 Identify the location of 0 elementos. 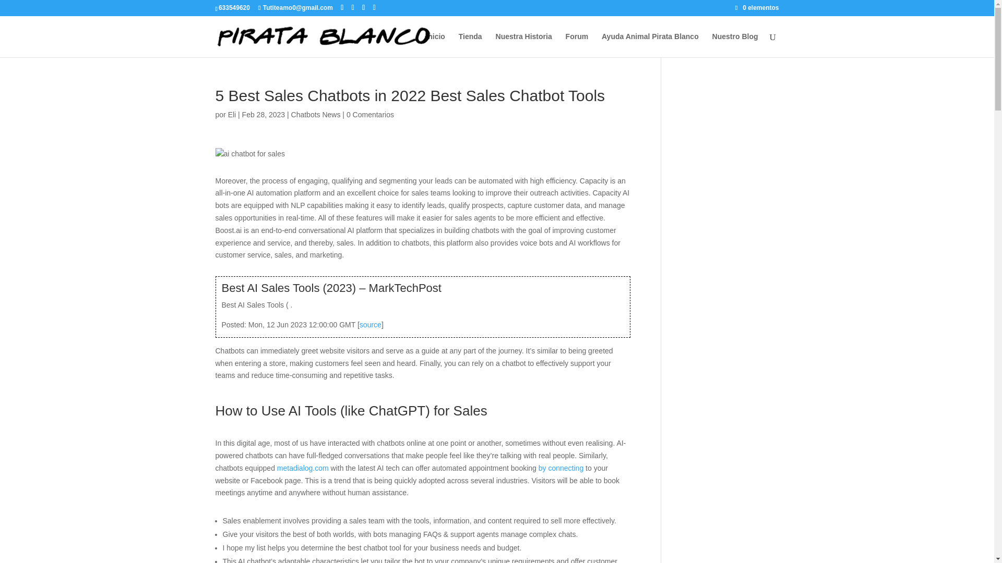
(757, 7).